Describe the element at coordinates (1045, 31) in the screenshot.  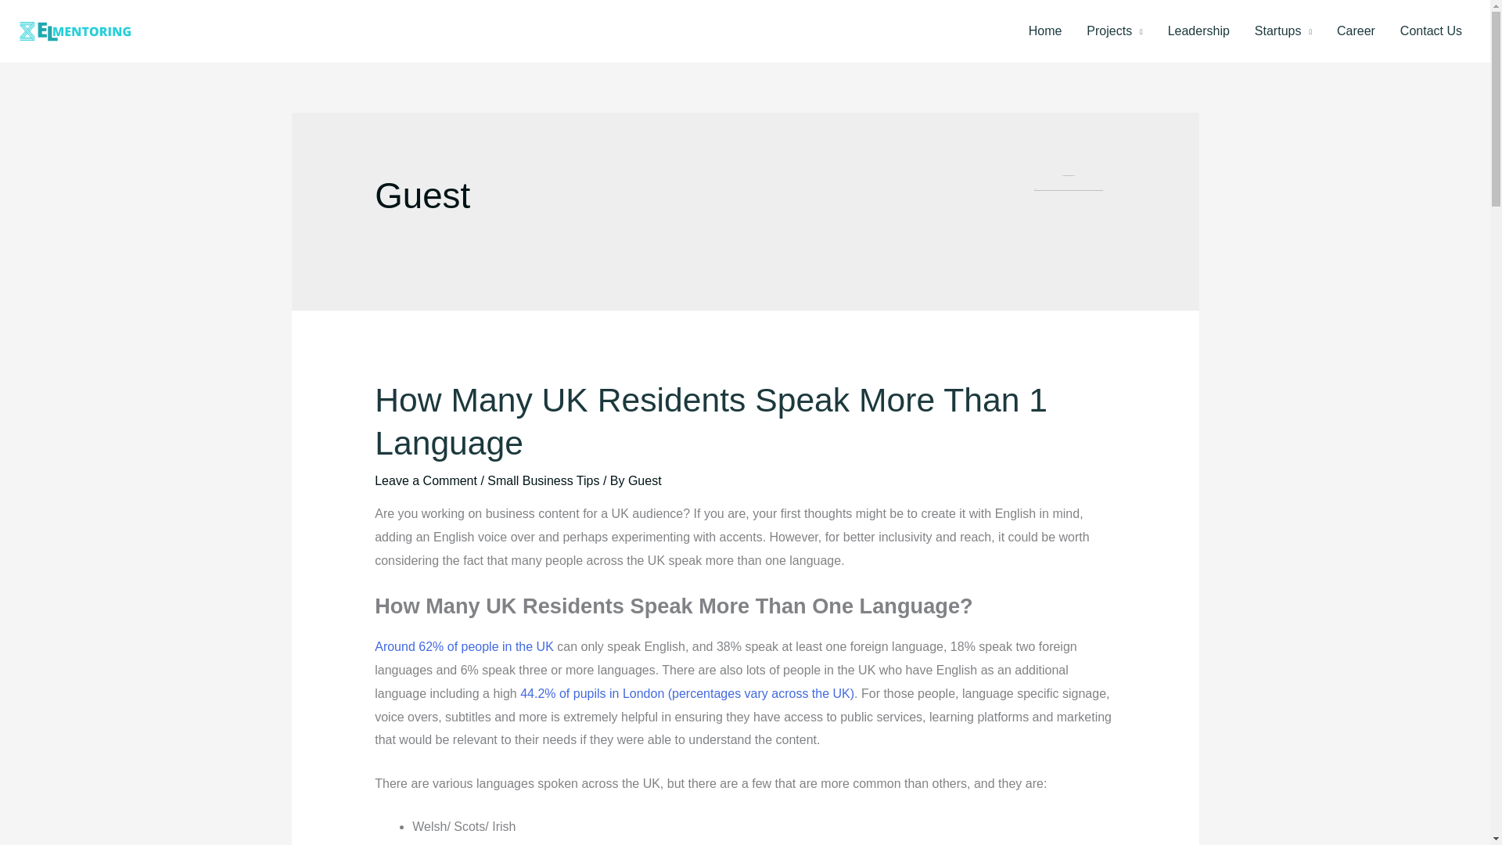
I see `Home` at that location.